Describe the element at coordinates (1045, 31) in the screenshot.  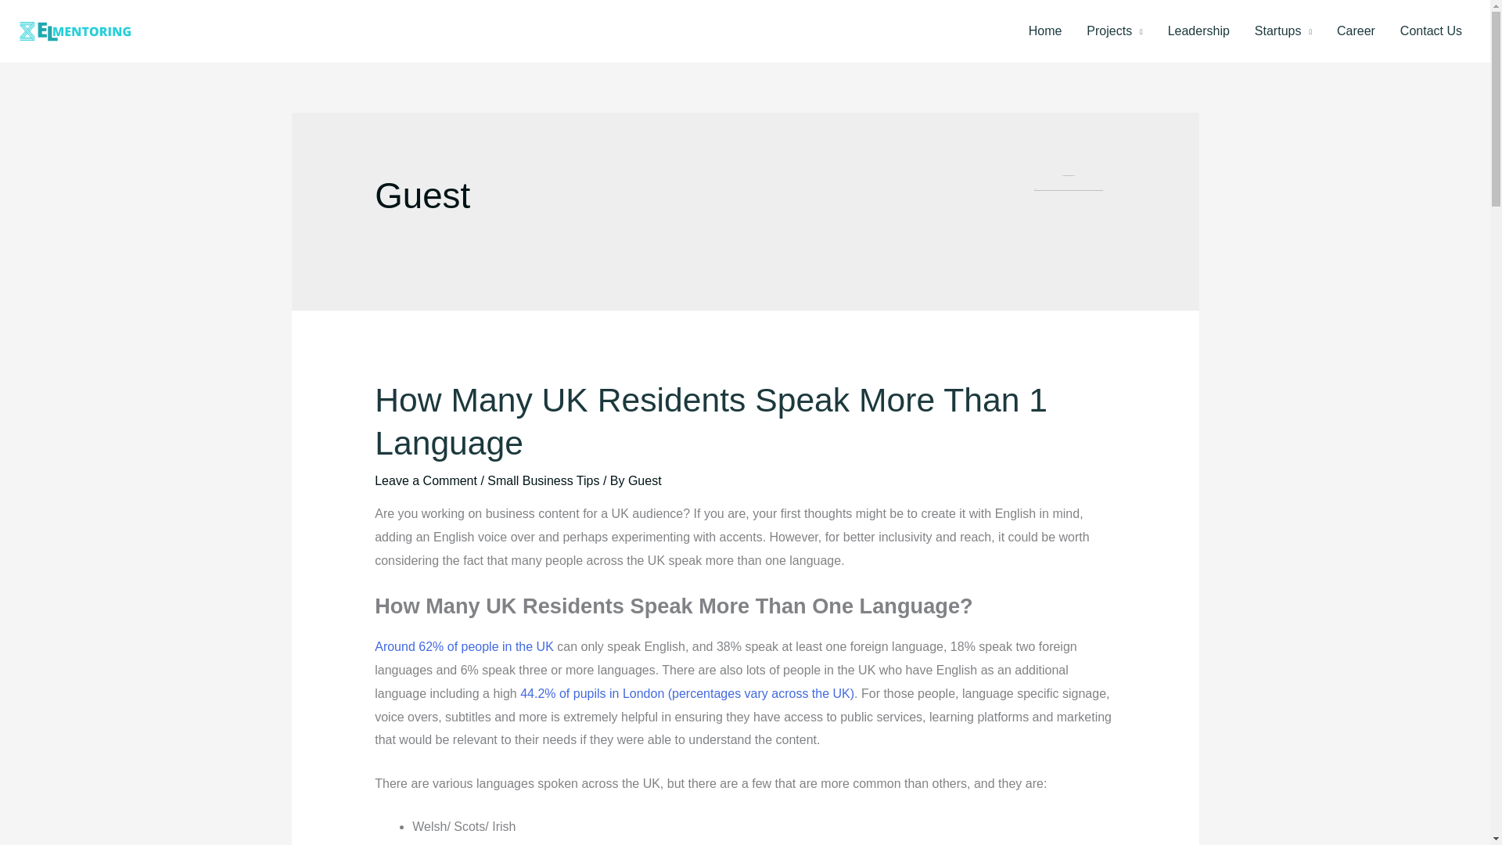
I see `Home` at that location.